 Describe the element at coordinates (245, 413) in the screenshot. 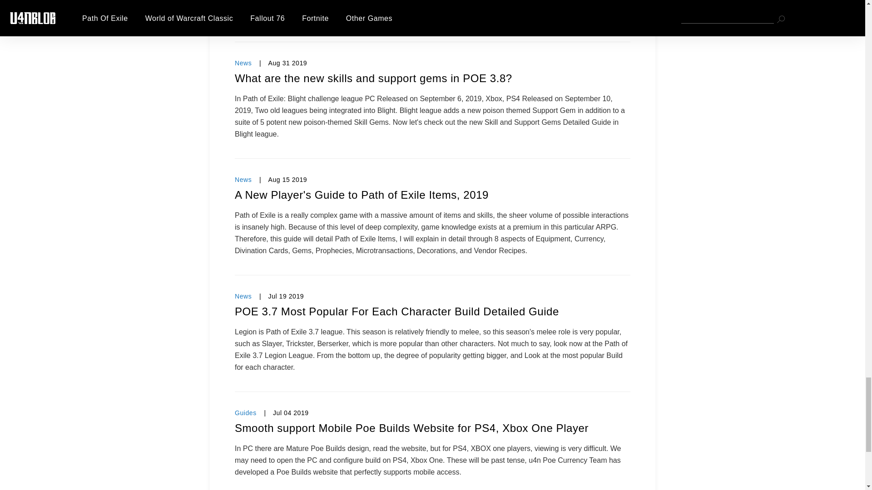

I see `Guides` at that location.